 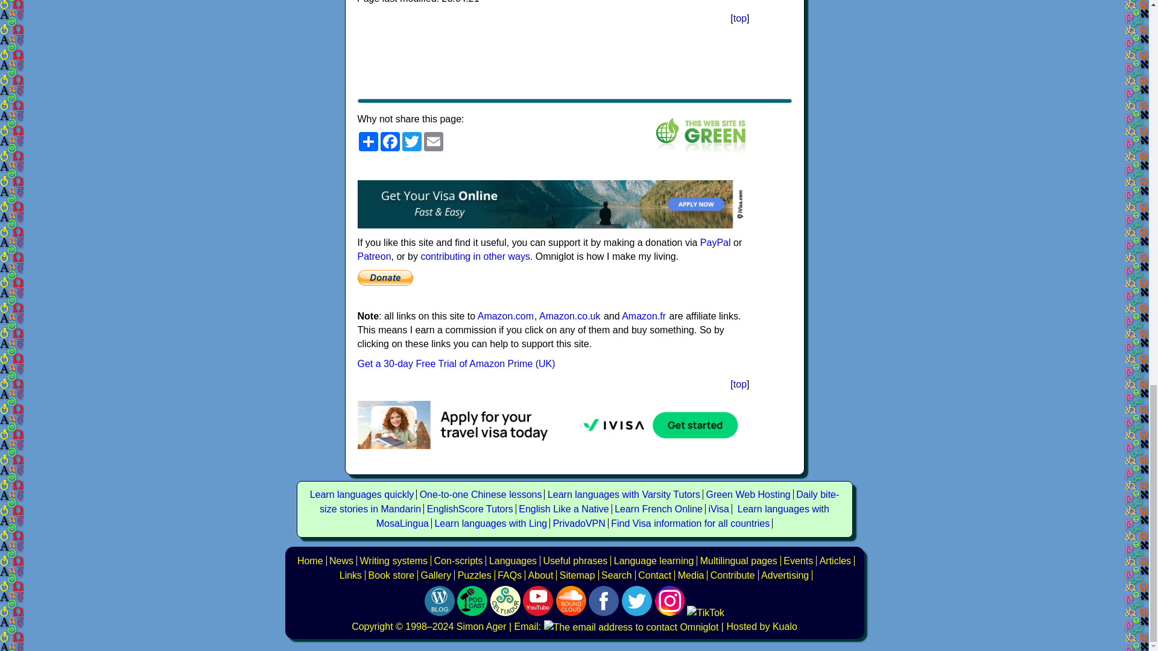 What do you see at coordinates (654, 561) in the screenshot?
I see `Advice on learning languages` at bounding box center [654, 561].